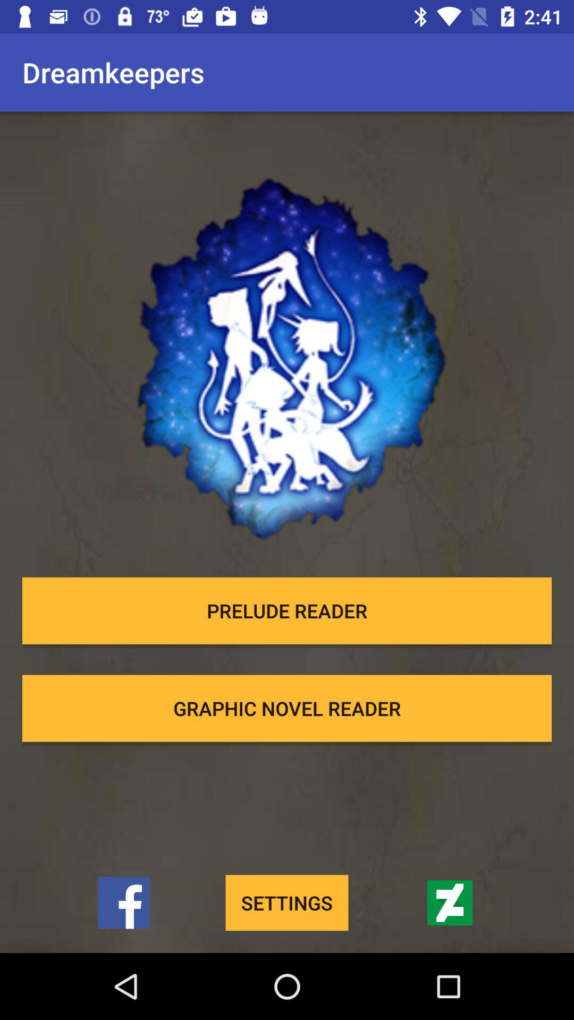 Image resolution: width=574 pixels, height=1020 pixels. I want to click on swipe until prelude reader item, so click(287, 610).